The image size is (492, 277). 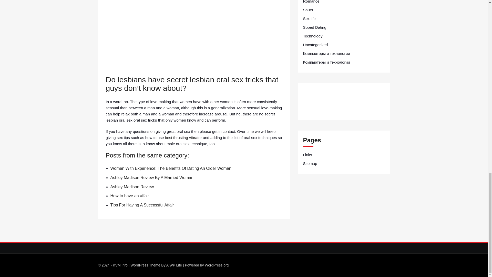 What do you see at coordinates (171, 168) in the screenshot?
I see `Women With Experience: The Benefits Of Dating An Older Woman` at bounding box center [171, 168].